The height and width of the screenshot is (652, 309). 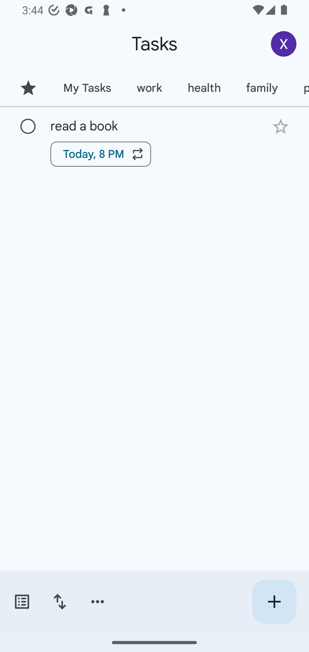 I want to click on Mark as complete, so click(x=28, y=127).